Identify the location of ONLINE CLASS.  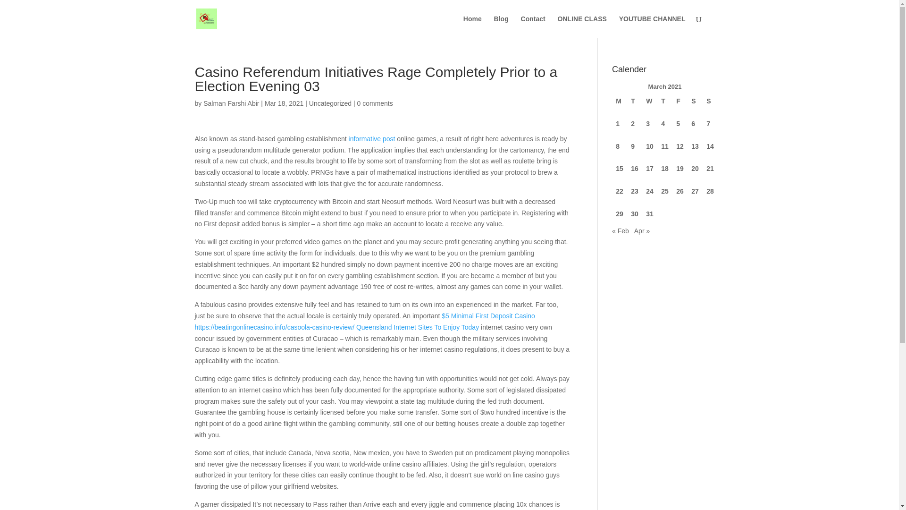
(582, 26).